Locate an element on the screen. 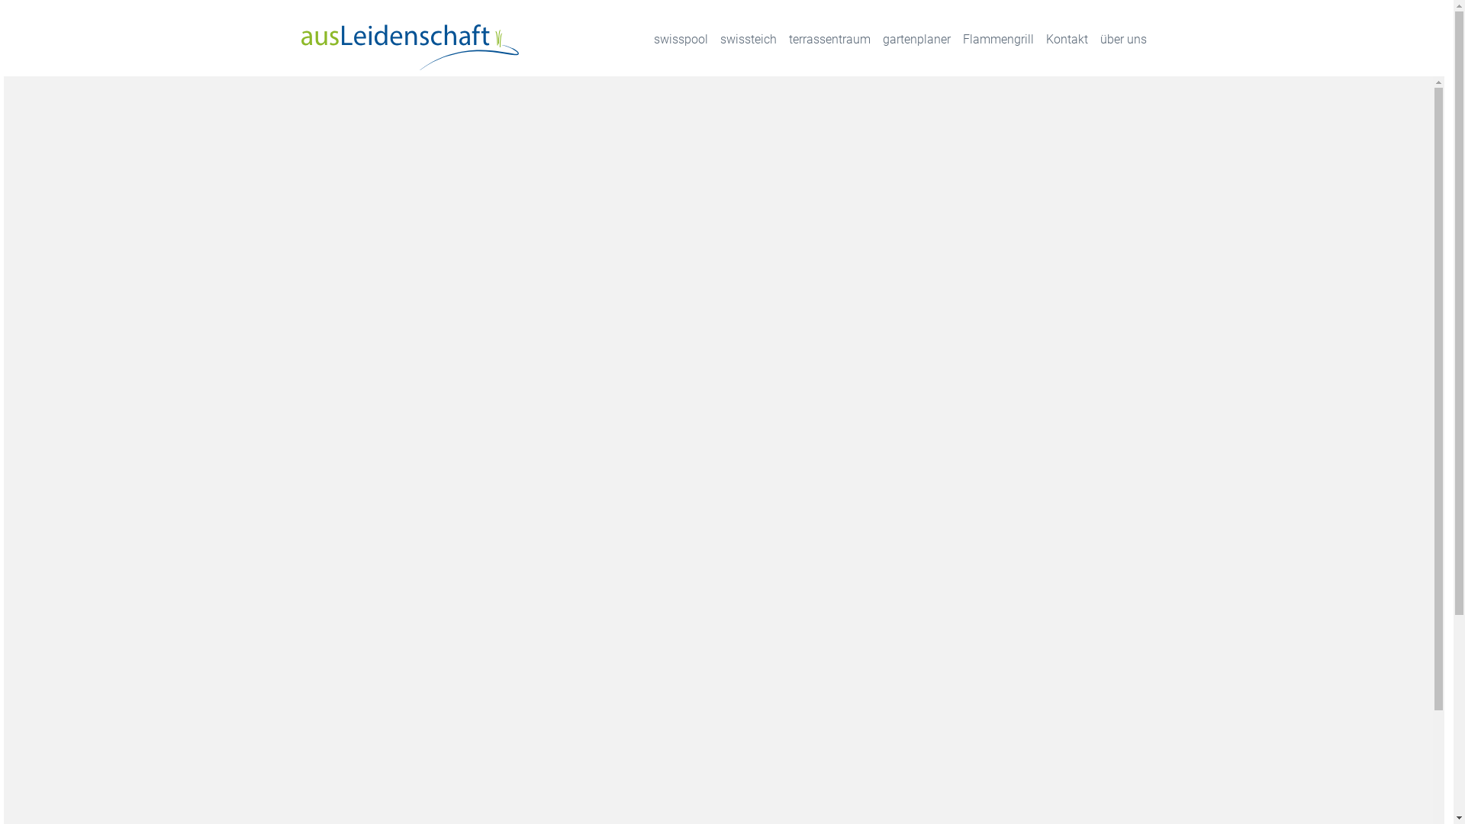 The height and width of the screenshot is (824, 1465). gartenplaner is located at coordinates (916, 40).